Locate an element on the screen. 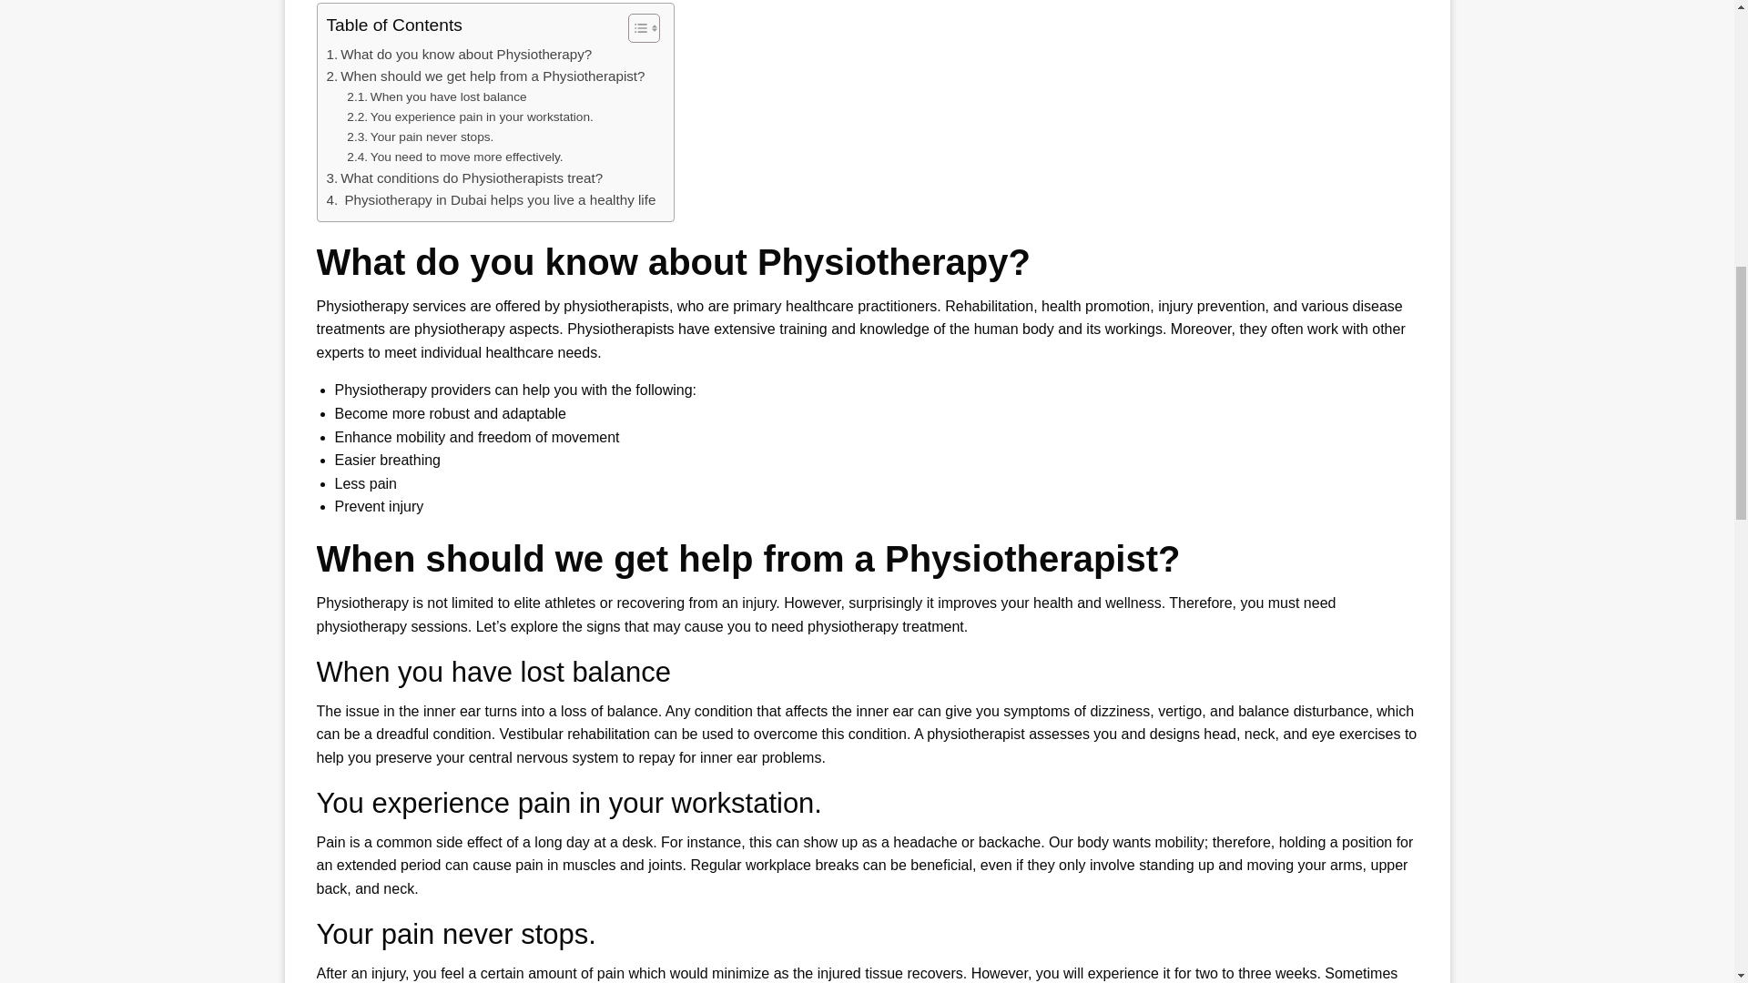 Image resolution: width=1748 pixels, height=983 pixels. What do you know about Physiotherapy? is located at coordinates (459, 55).